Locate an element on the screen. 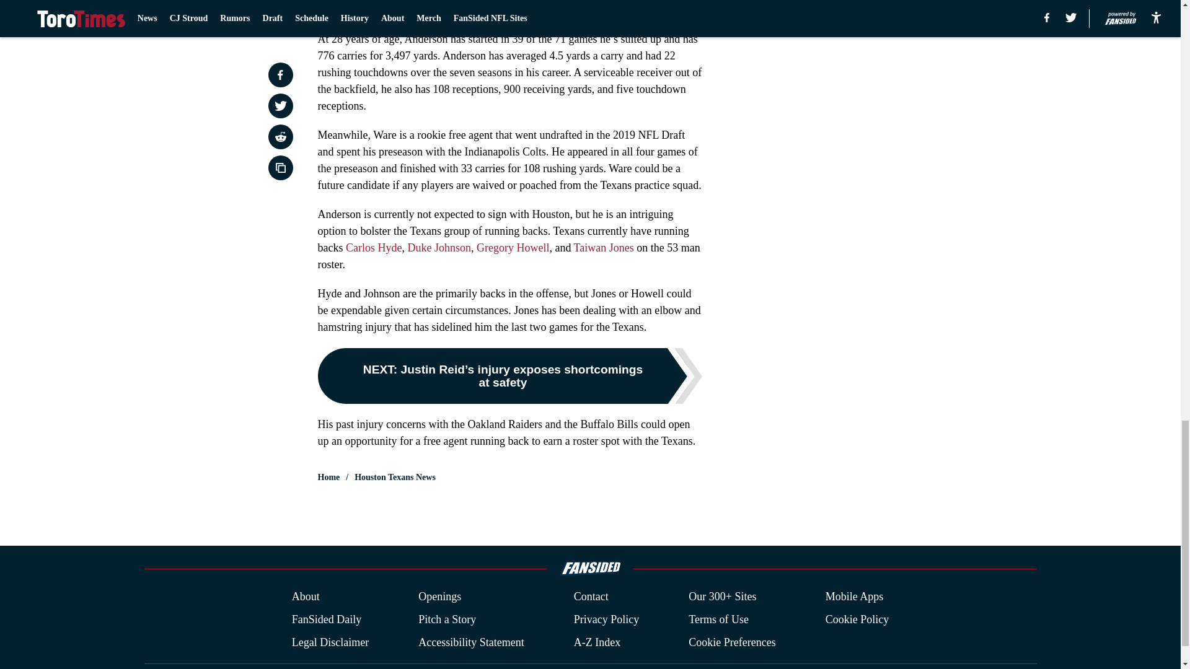  Duke Johnson is located at coordinates (439, 248).